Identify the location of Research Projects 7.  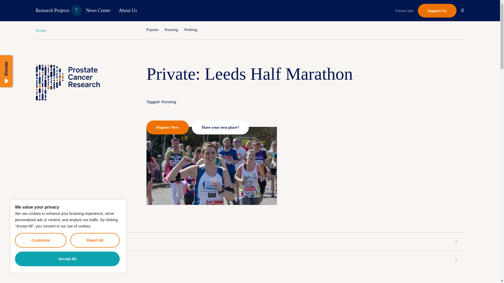
(57, 10).